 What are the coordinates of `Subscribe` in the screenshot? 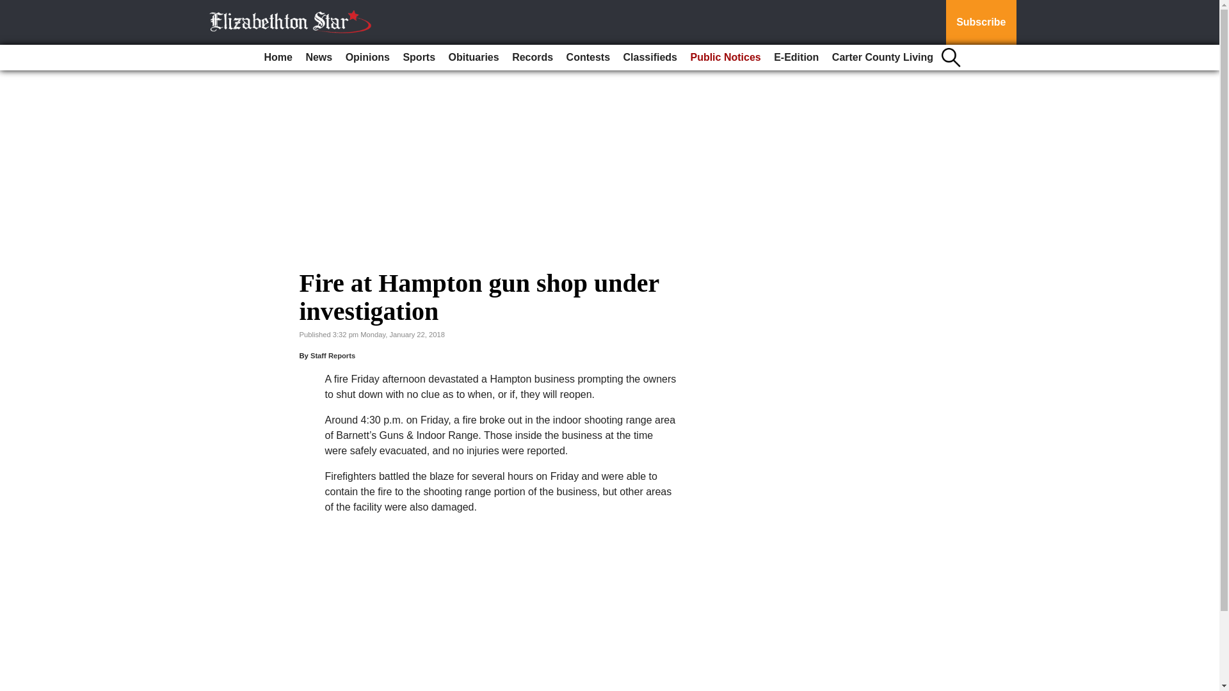 It's located at (981, 22).